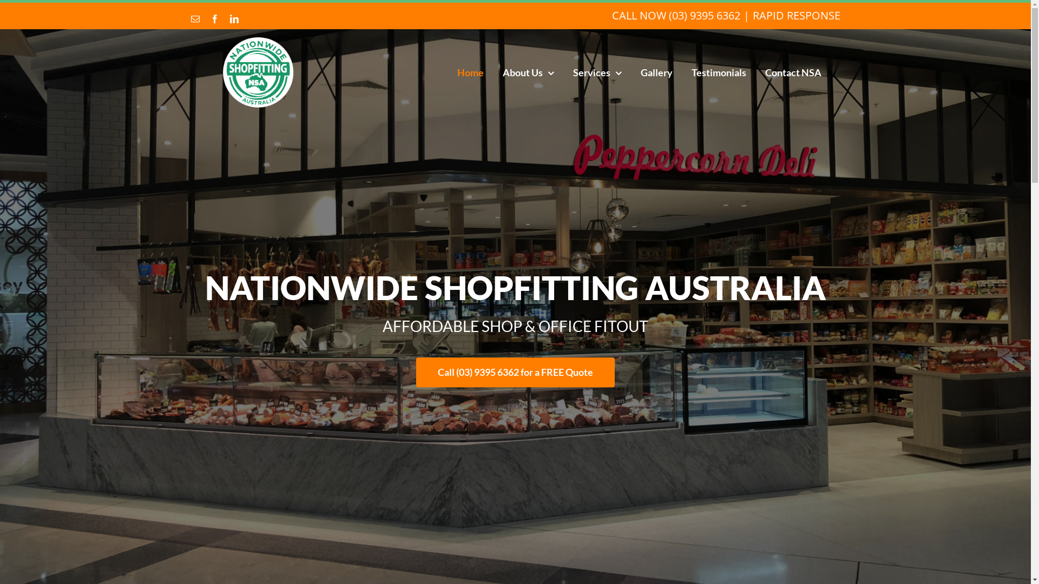 The width and height of the screenshot is (1039, 584). I want to click on RAPID RESPONSE, so click(796, 15).